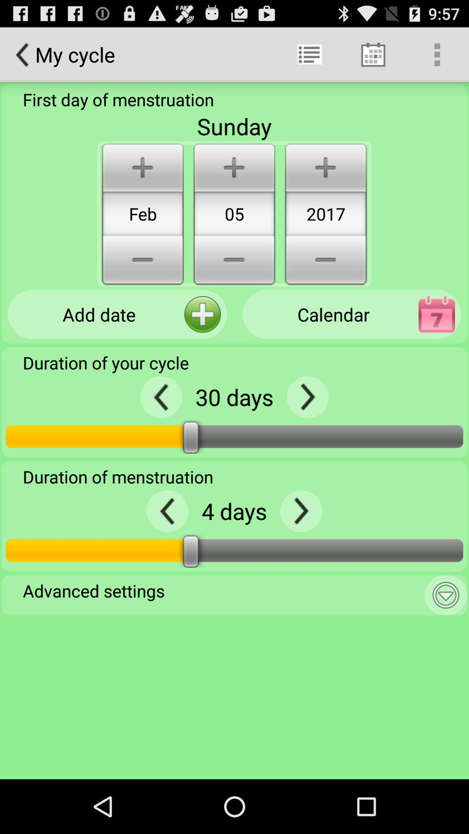 This screenshot has height=834, width=469. I want to click on go to arrow, so click(307, 397).